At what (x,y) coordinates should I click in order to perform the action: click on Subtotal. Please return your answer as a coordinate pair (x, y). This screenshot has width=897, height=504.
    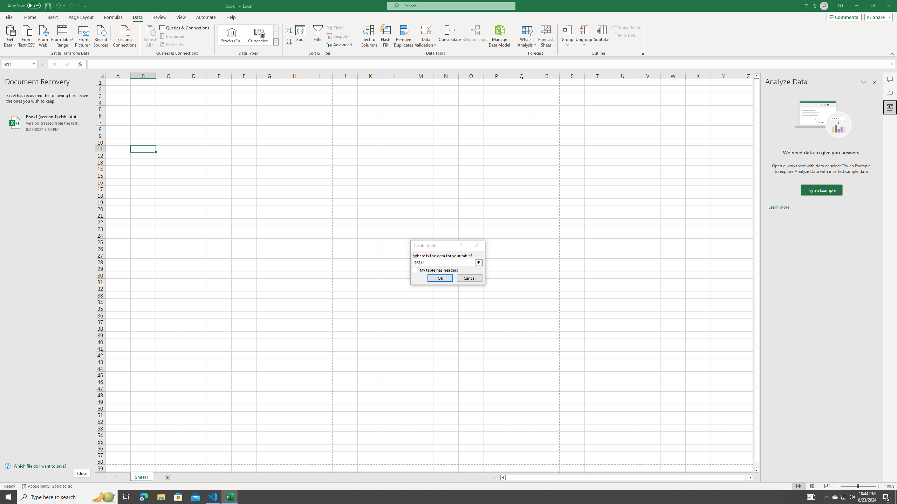
    Looking at the image, I should click on (601, 36).